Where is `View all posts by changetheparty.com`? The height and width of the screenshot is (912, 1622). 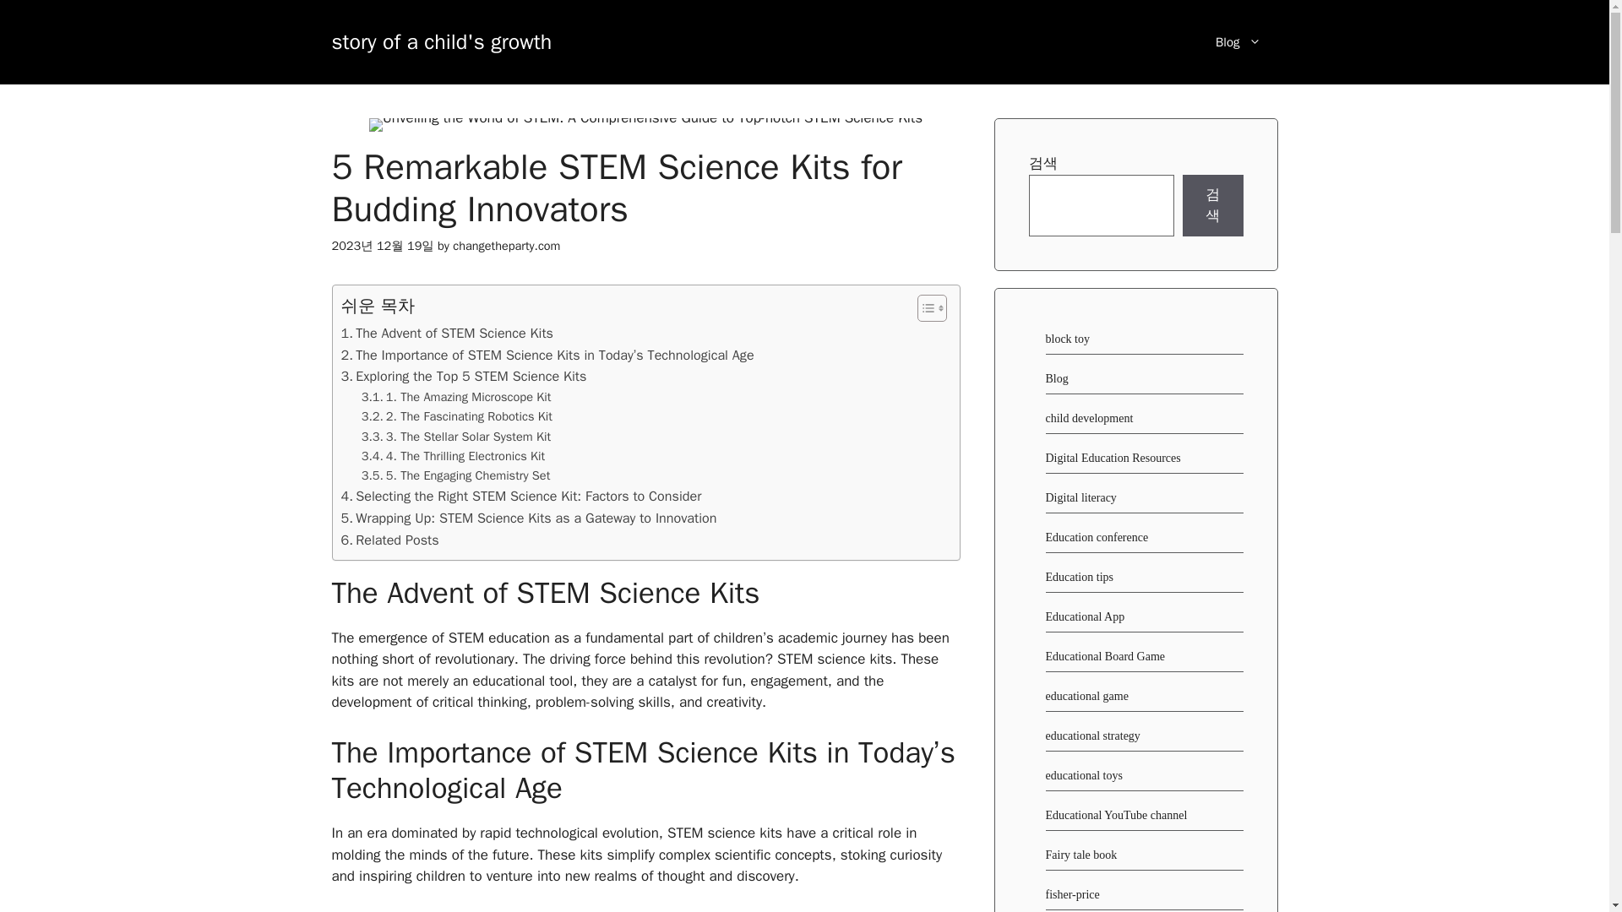 View all posts by changetheparty.com is located at coordinates (505, 245).